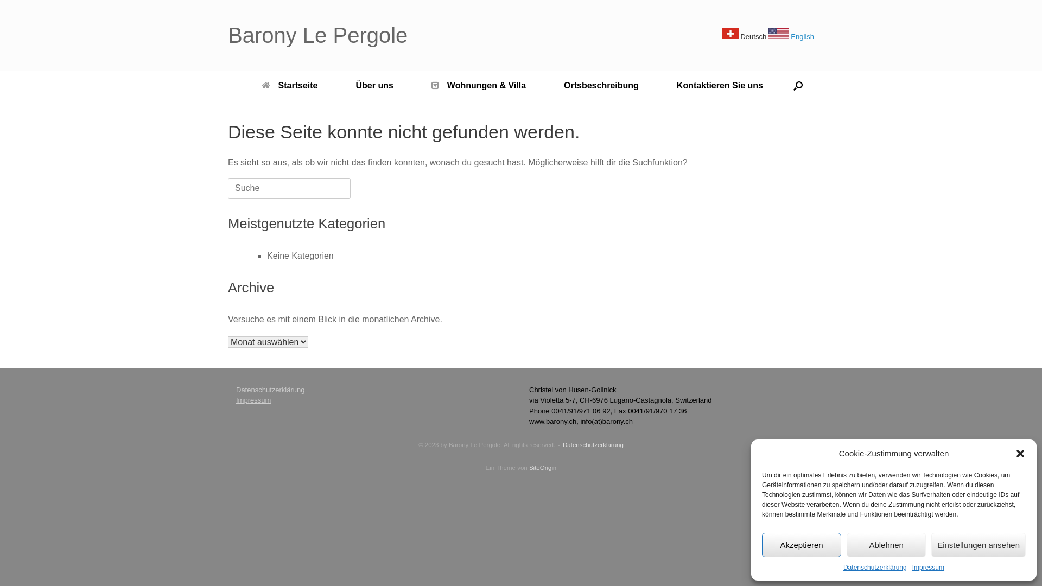 Image resolution: width=1042 pixels, height=586 pixels. What do you see at coordinates (720, 86) in the screenshot?
I see `Kontaktieren Sie uns` at bounding box center [720, 86].